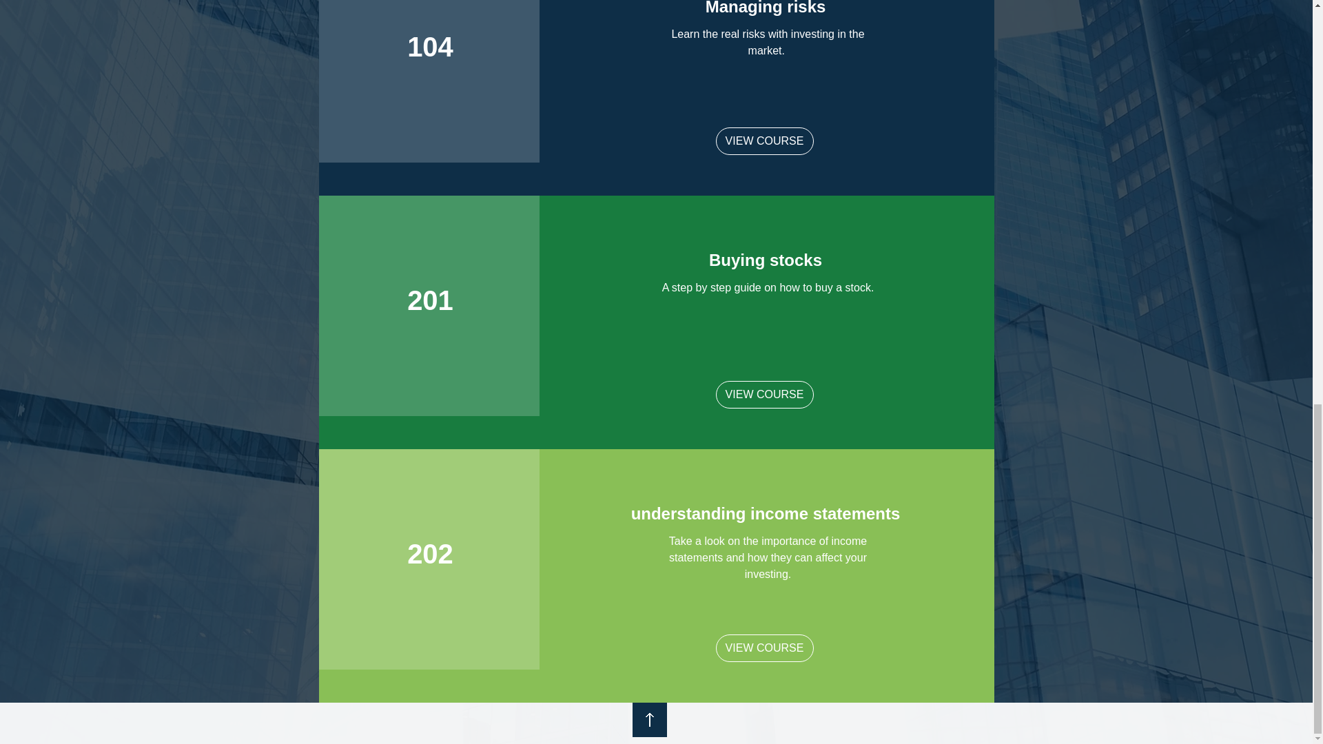 This screenshot has width=1323, height=744. What do you see at coordinates (764, 394) in the screenshot?
I see `VIEW COURSE` at bounding box center [764, 394].